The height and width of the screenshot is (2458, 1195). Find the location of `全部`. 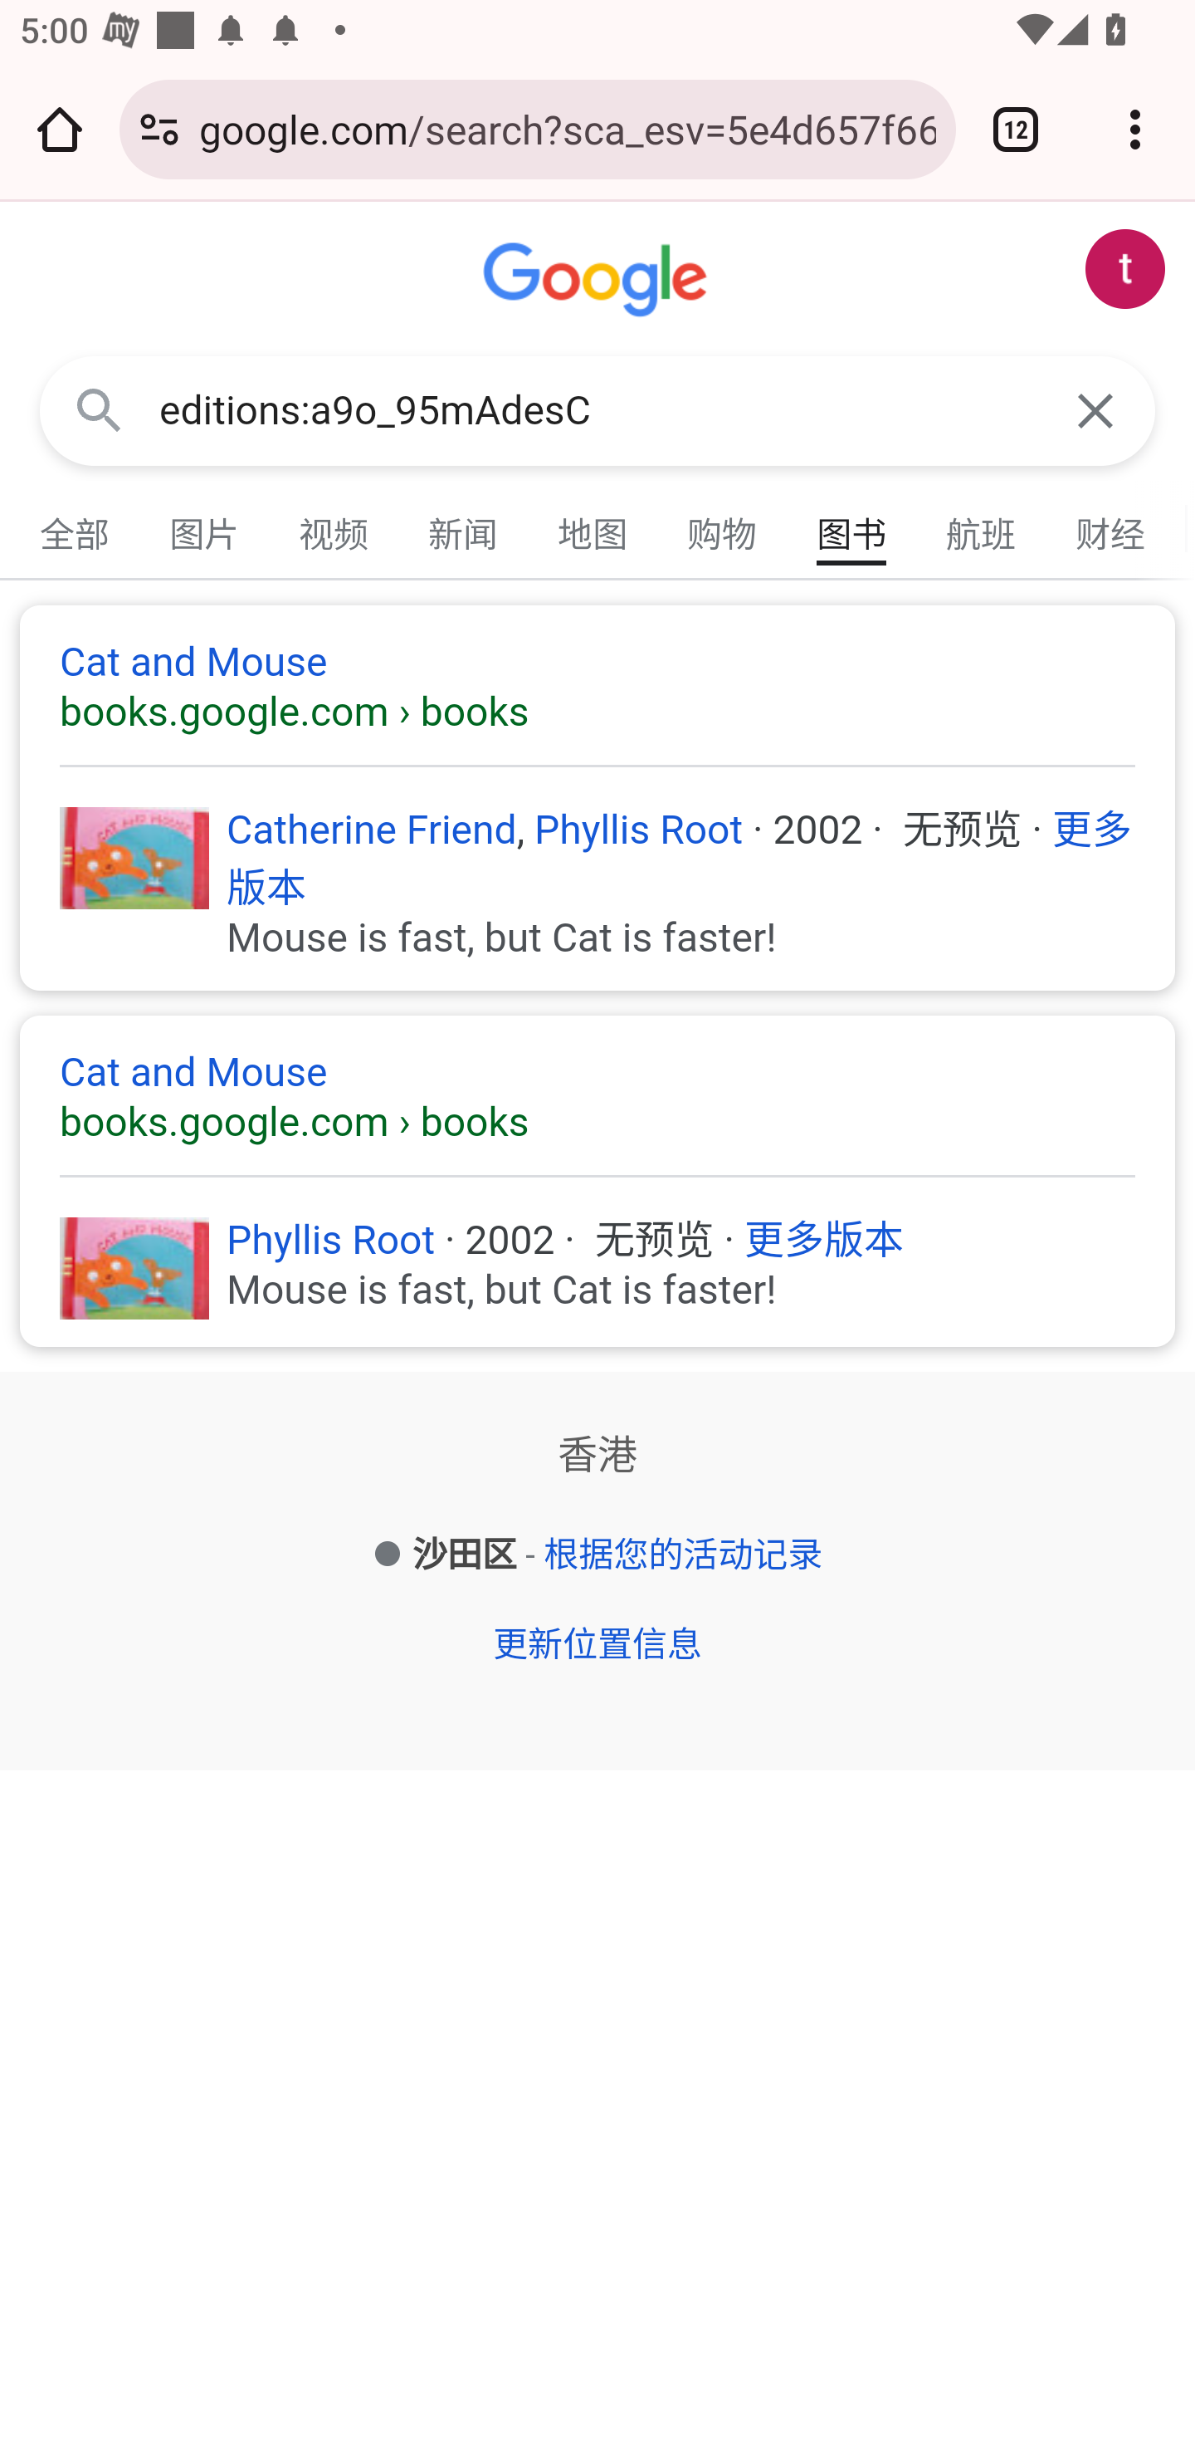

全部 is located at coordinates (76, 528).